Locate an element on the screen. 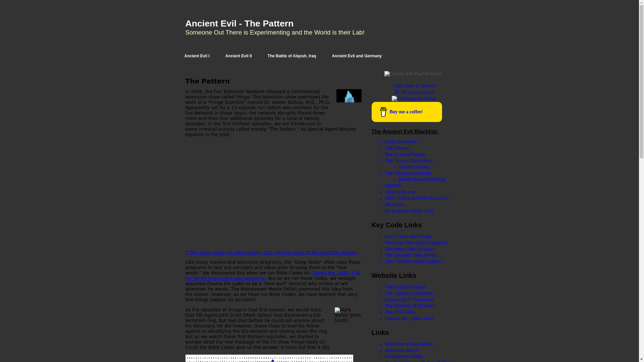 The width and height of the screenshot is (644, 362). The Missiles of October is located at coordinates (410, 306).